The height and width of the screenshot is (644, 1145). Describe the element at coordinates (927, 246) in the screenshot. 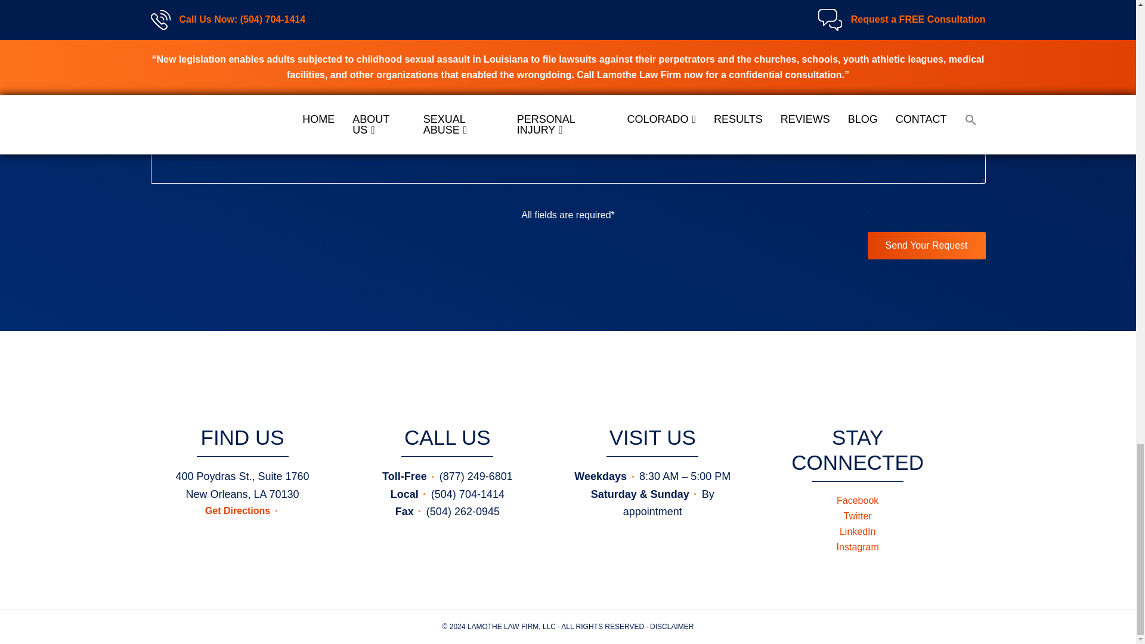

I see `Send Your Request` at that location.